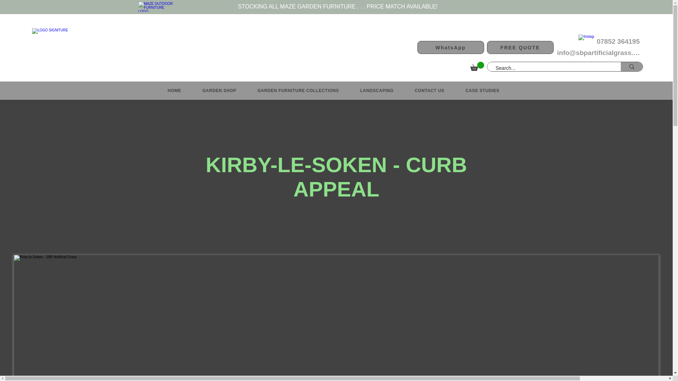  What do you see at coordinates (482, 90) in the screenshot?
I see `CASE STUDIES` at bounding box center [482, 90].